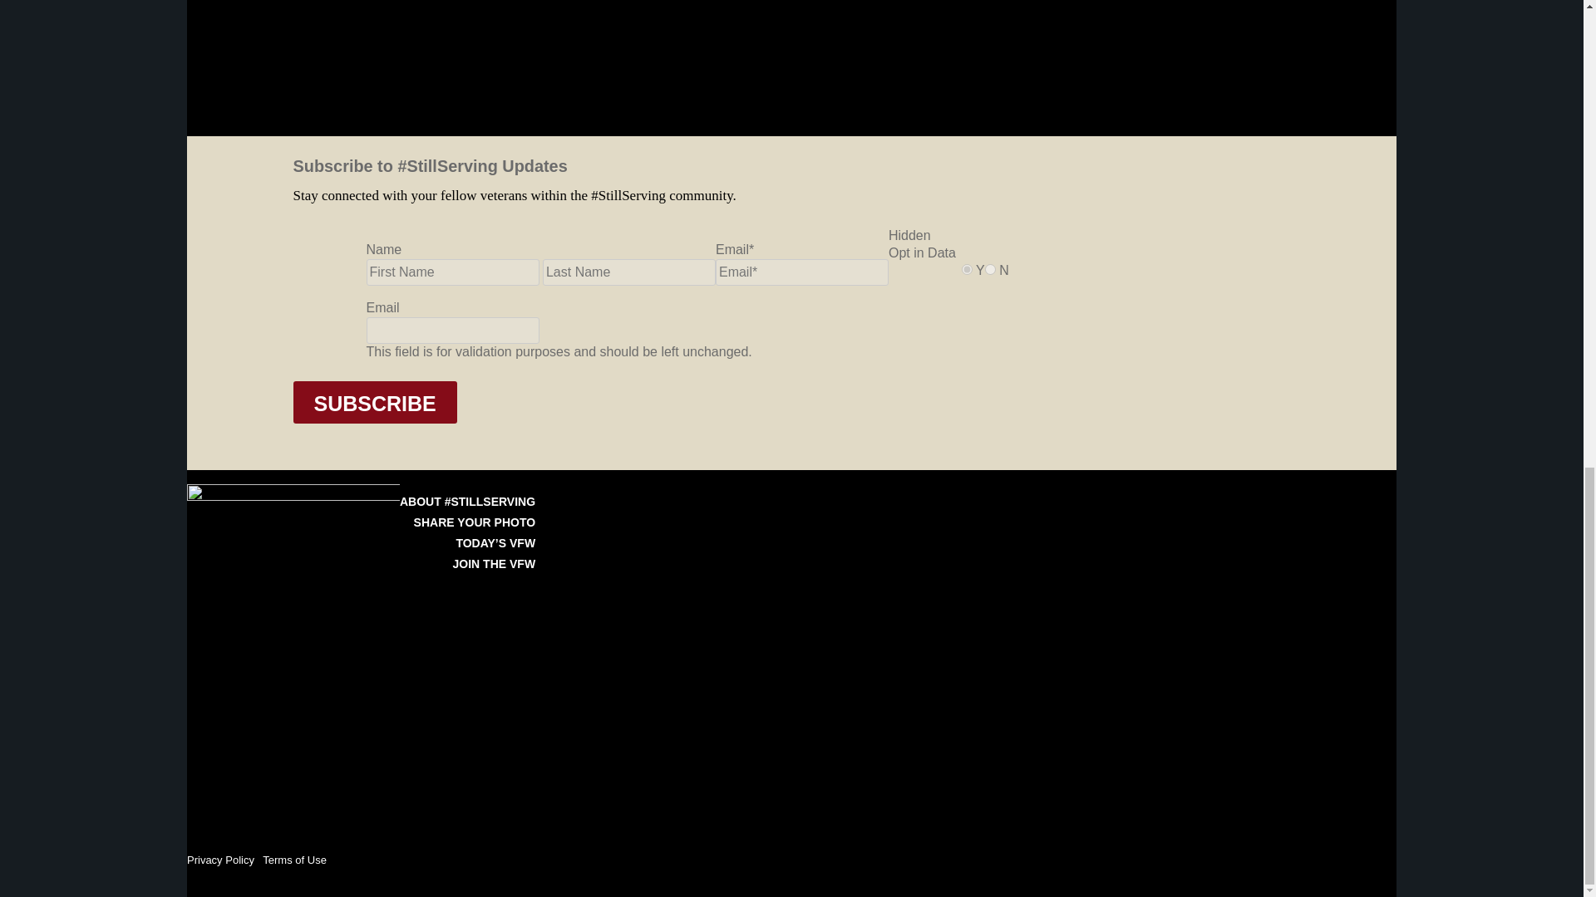 The width and height of the screenshot is (1596, 897). I want to click on SUBSCRIBE, so click(374, 402).